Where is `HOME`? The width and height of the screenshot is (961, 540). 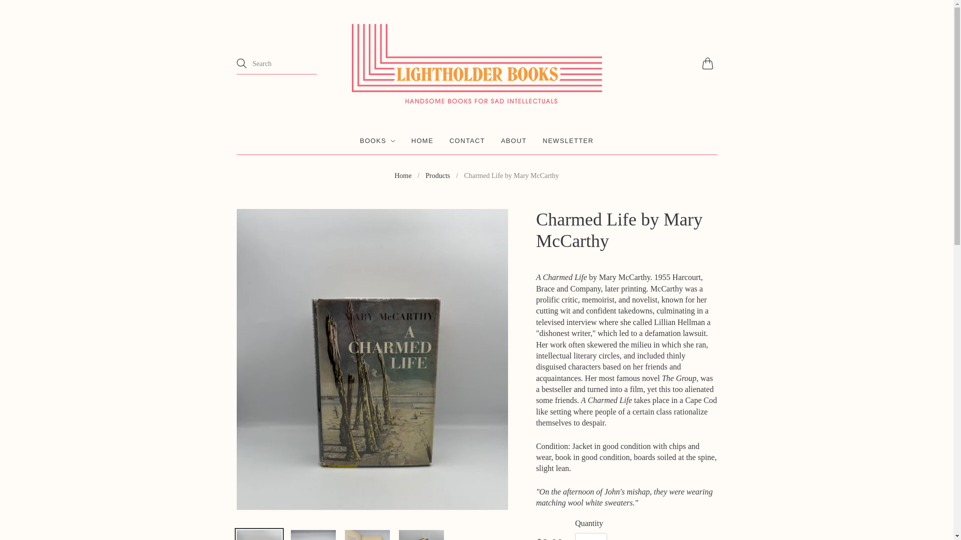
HOME is located at coordinates (422, 141).